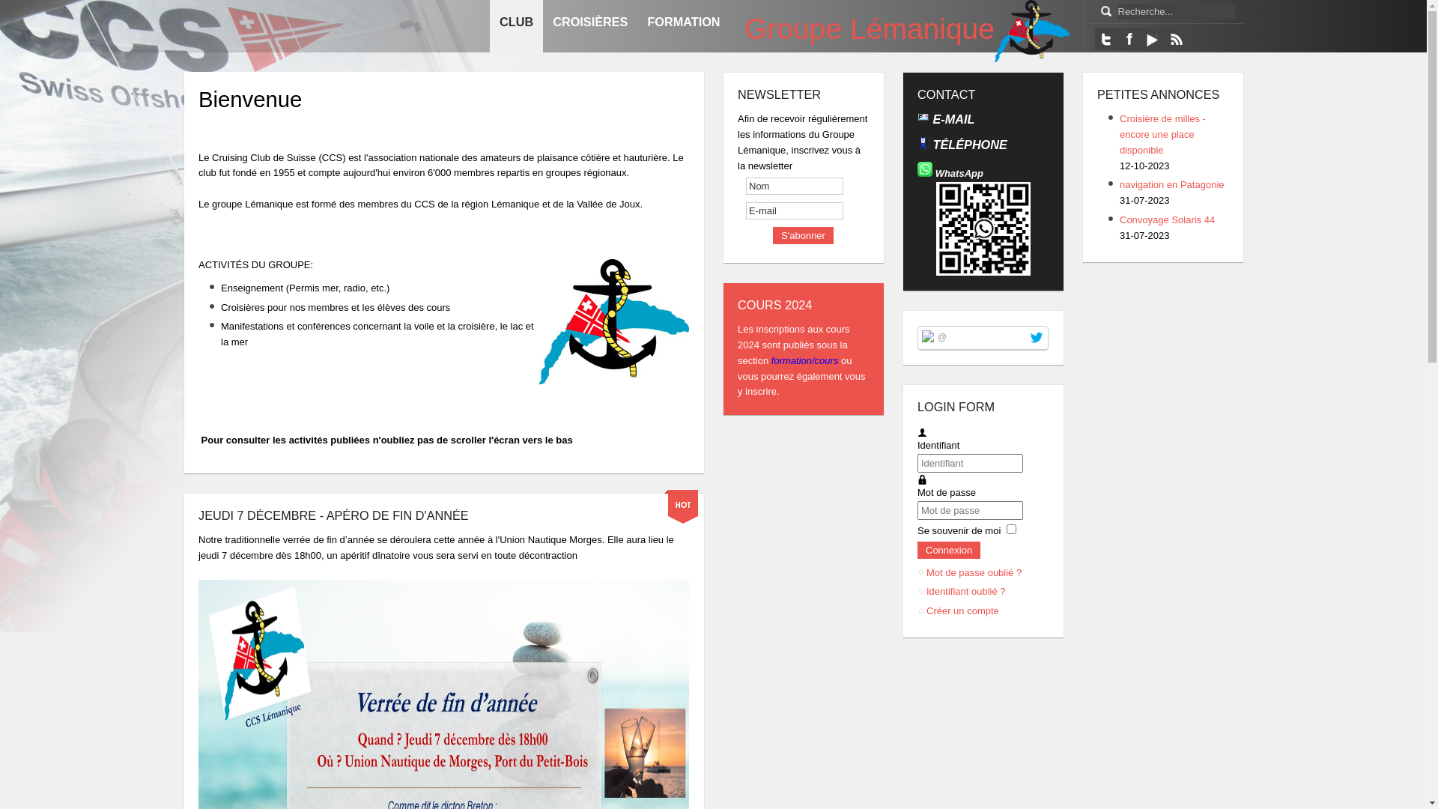  I want to click on CLUB, so click(517, 26).